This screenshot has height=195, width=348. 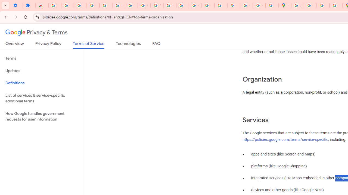 What do you see at coordinates (41, 116) in the screenshot?
I see `How Google handles government requests for user information` at bounding box center [41, 116].